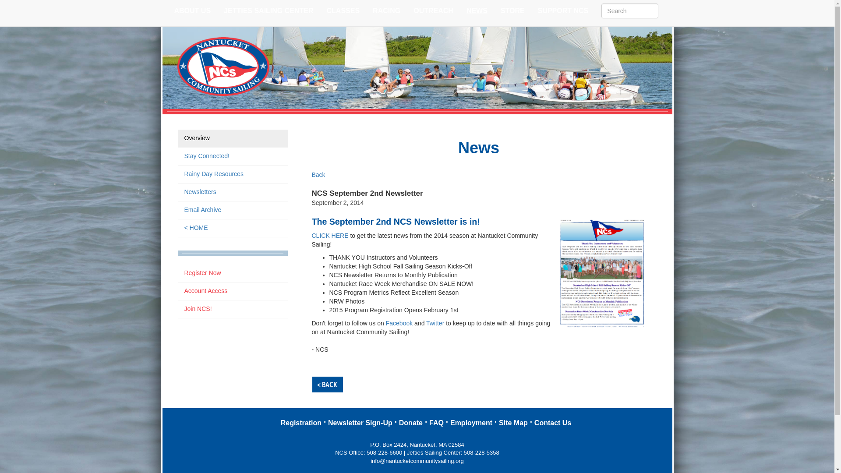  What do you see at coordinates (657, 24) in the screenshot?
I see `Facebook` at bounding box center [657, 24].